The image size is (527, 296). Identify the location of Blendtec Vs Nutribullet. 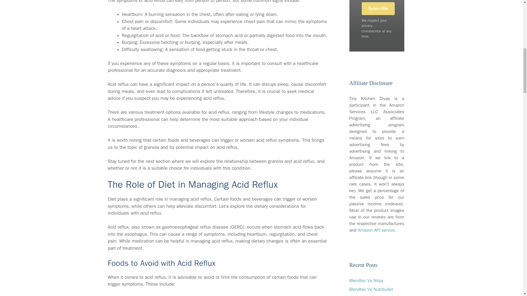
(371, 289).